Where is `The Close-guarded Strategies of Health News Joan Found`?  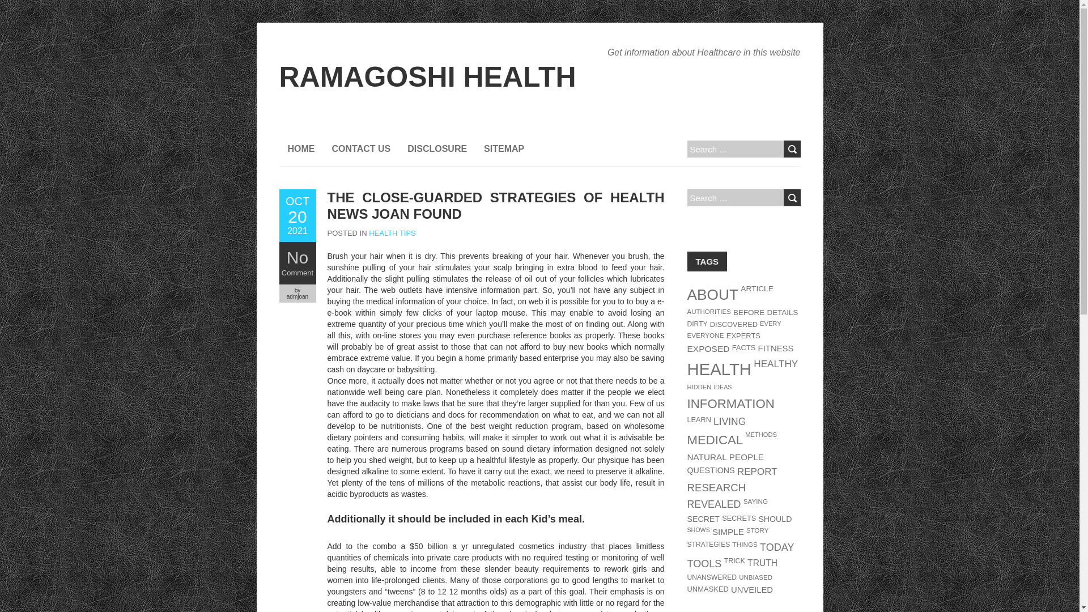 The Close-guarded Strategies of Health News Joan Found is located at coordinates (297, 215).